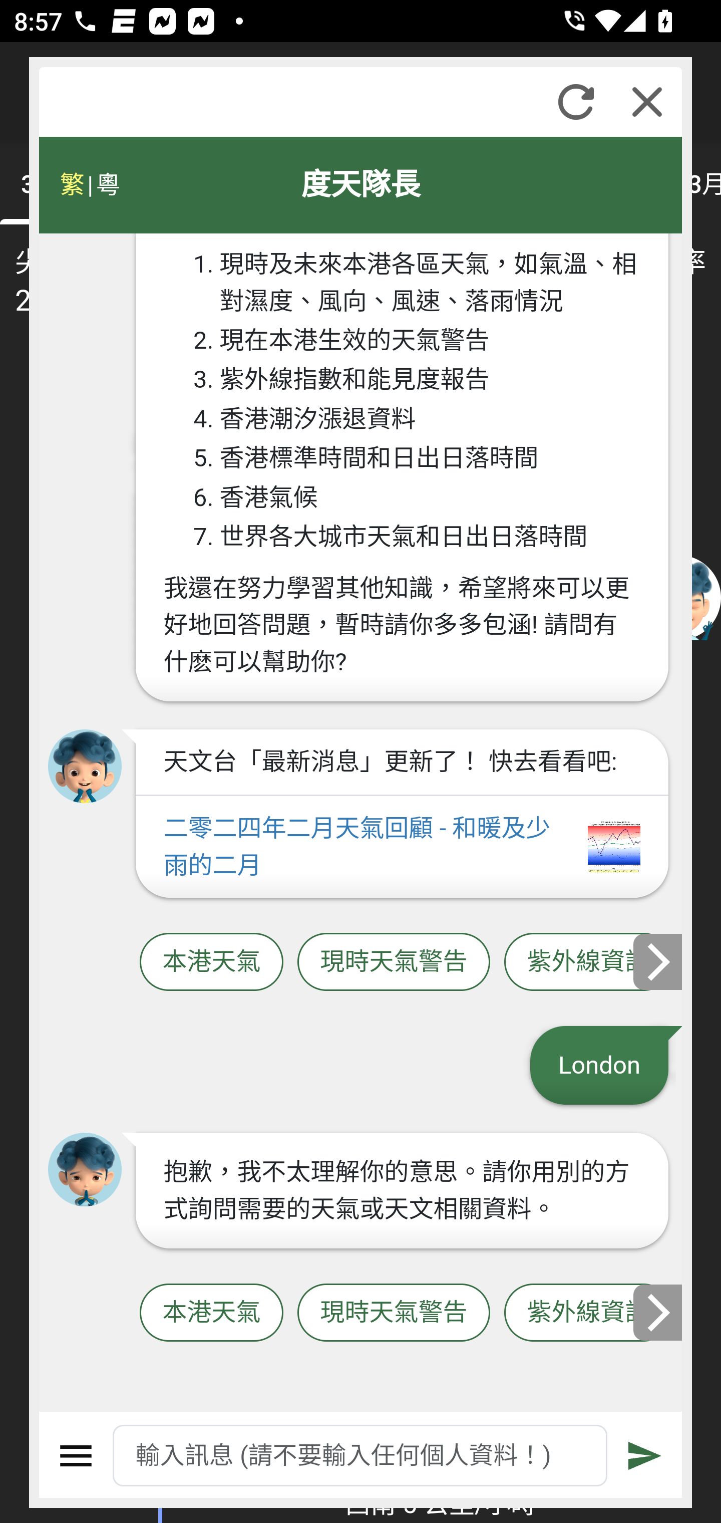  Describe the element at coordinates (76, 1456) in the screenshot. I see `選單` at that location.